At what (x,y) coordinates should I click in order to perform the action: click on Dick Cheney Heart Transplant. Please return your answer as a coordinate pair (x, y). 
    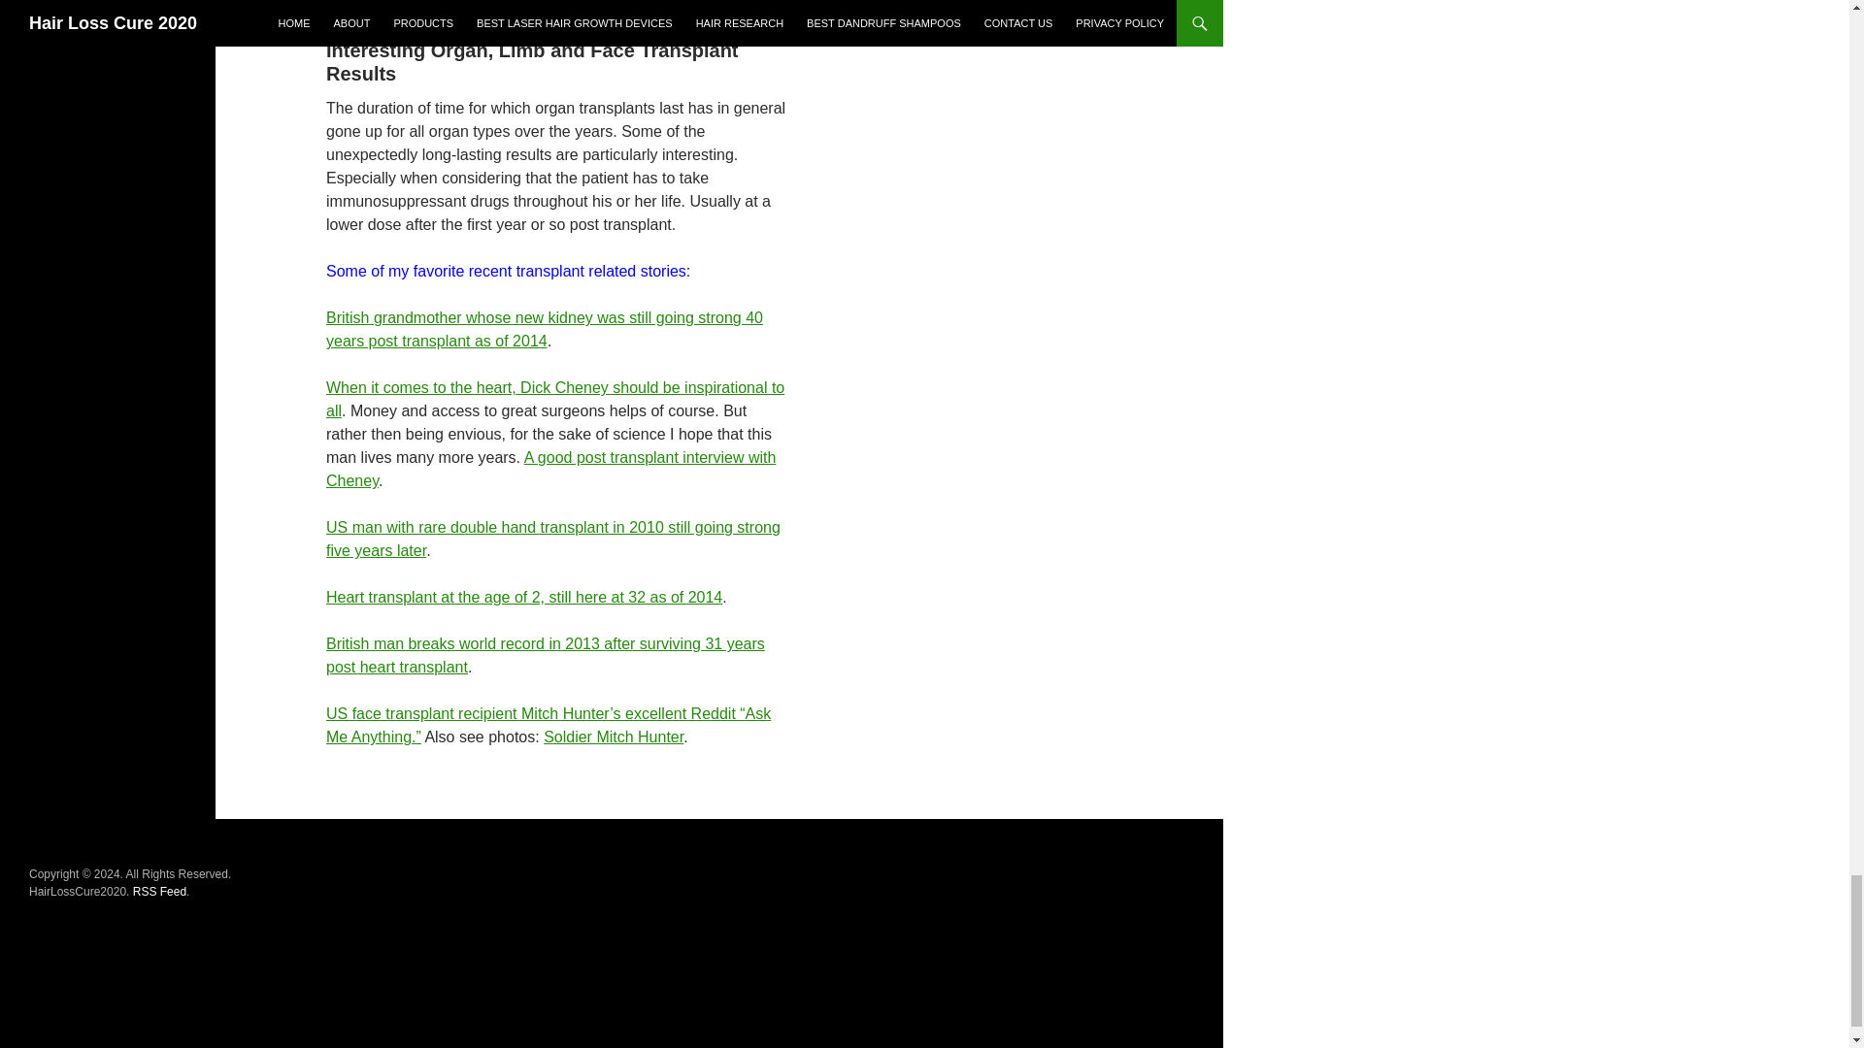
    Looking at the image, I should click on (555, 399).